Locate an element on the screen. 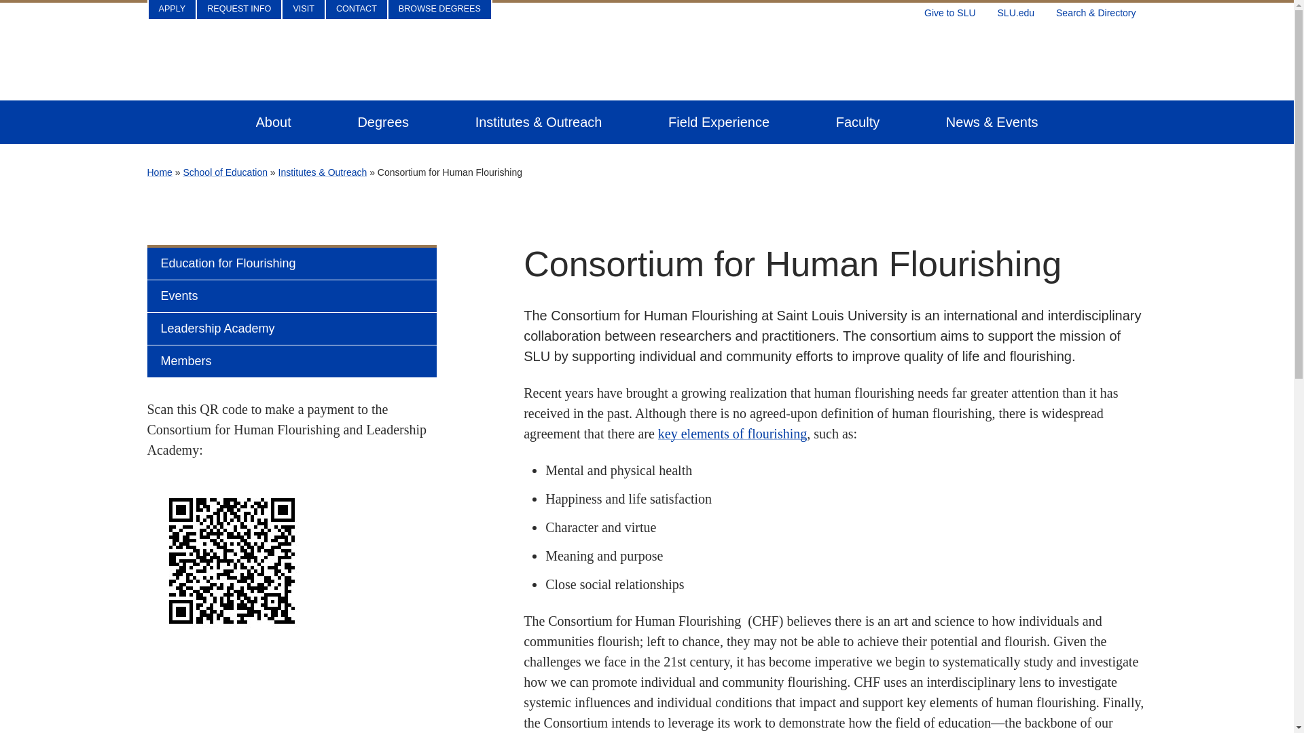 The height and width of the screenshot is (733, 1304). Members is located at coordinates (275, 361).